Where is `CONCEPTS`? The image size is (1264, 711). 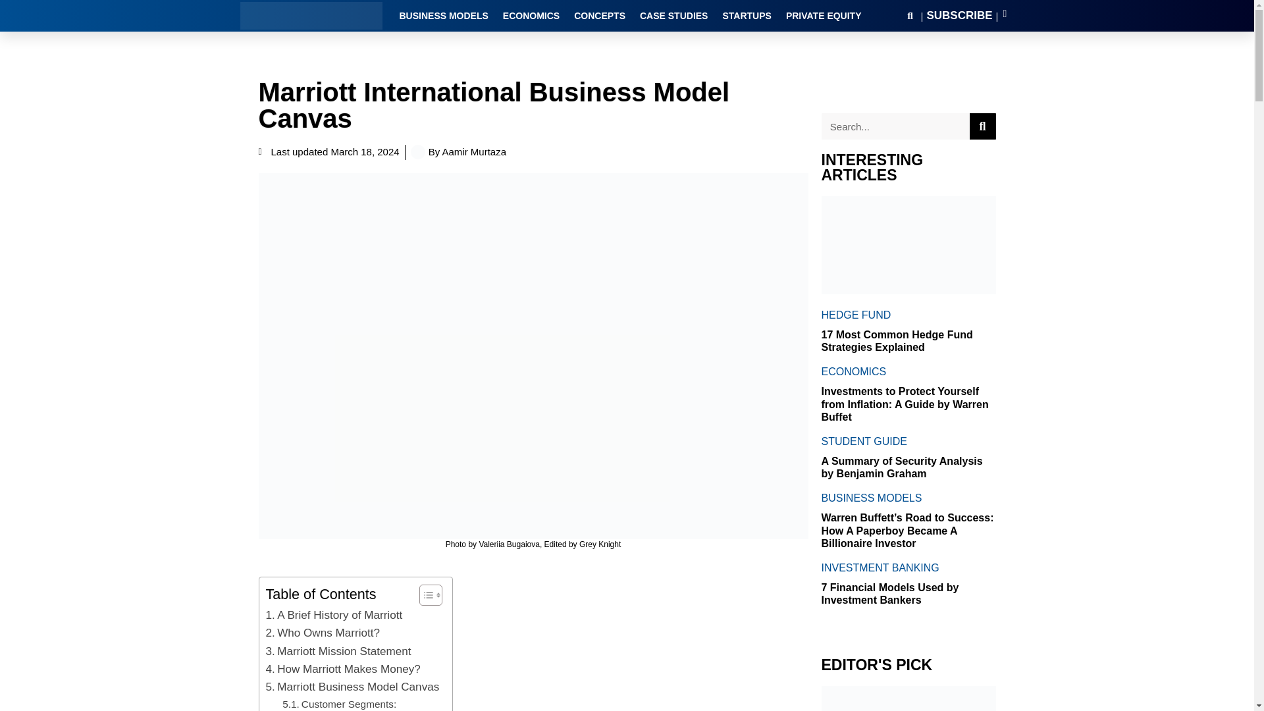
CONCEPTS is located at coordinates (599, 15).